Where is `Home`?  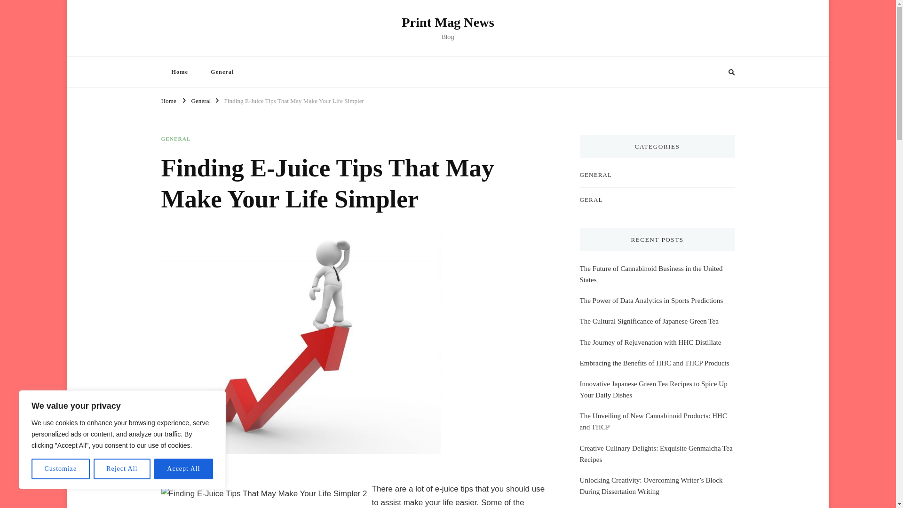
Home is located at coordinates (179, 71).